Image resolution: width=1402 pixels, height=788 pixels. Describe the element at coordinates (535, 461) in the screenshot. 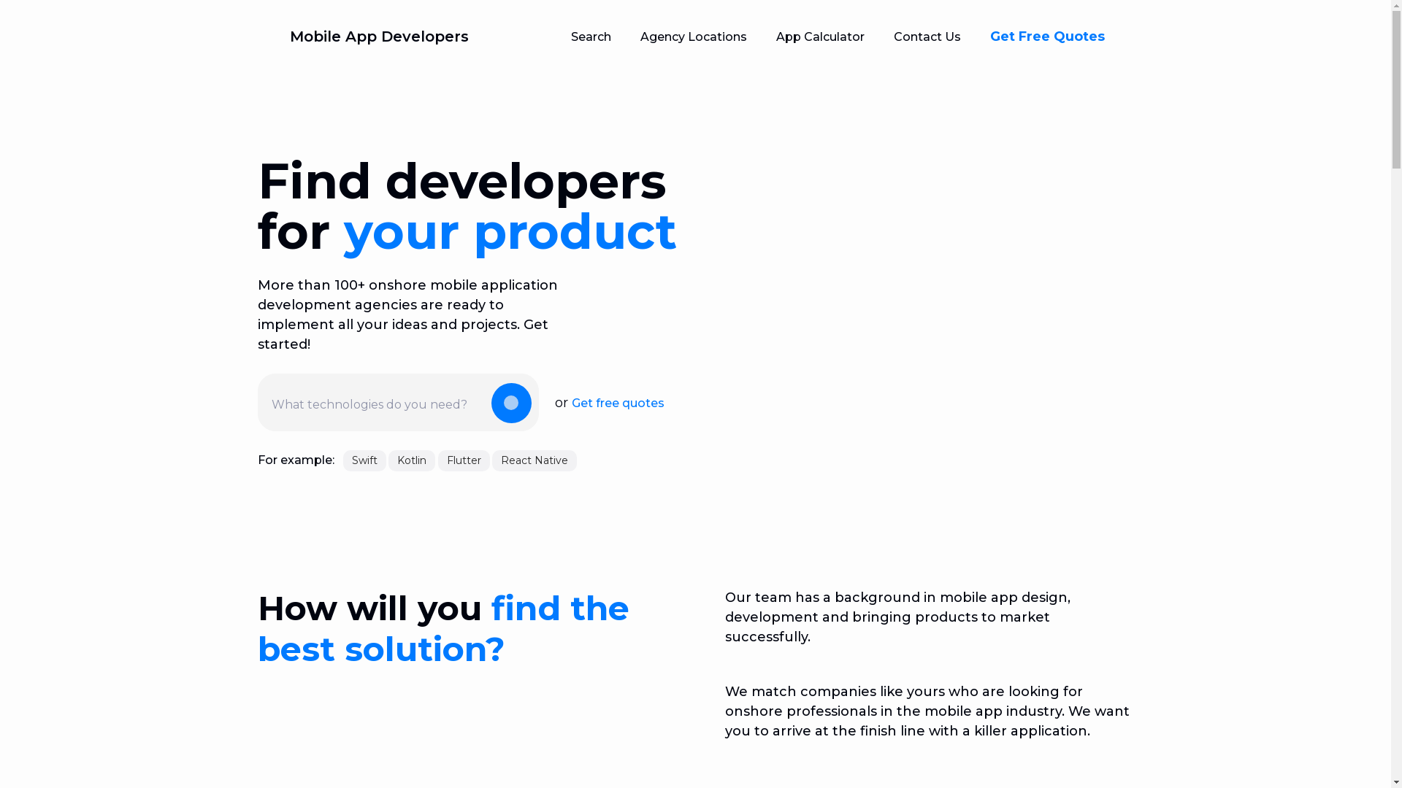

I see `React Native` at that location.